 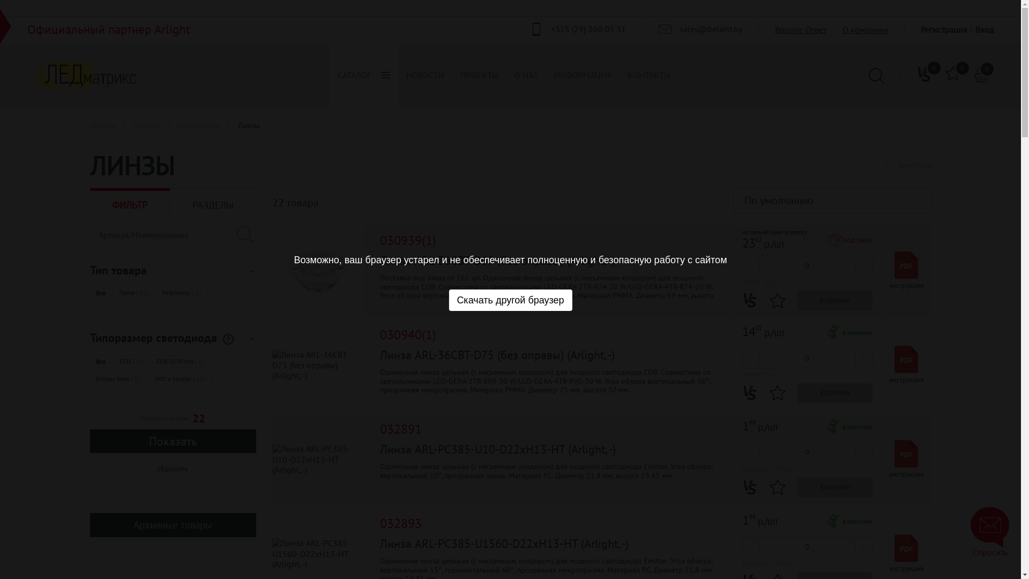 What do you see at coordinates (578, 29) in the screenshot?
I see `+375 (29) 360 05 31` at bounding box center [578, 29].